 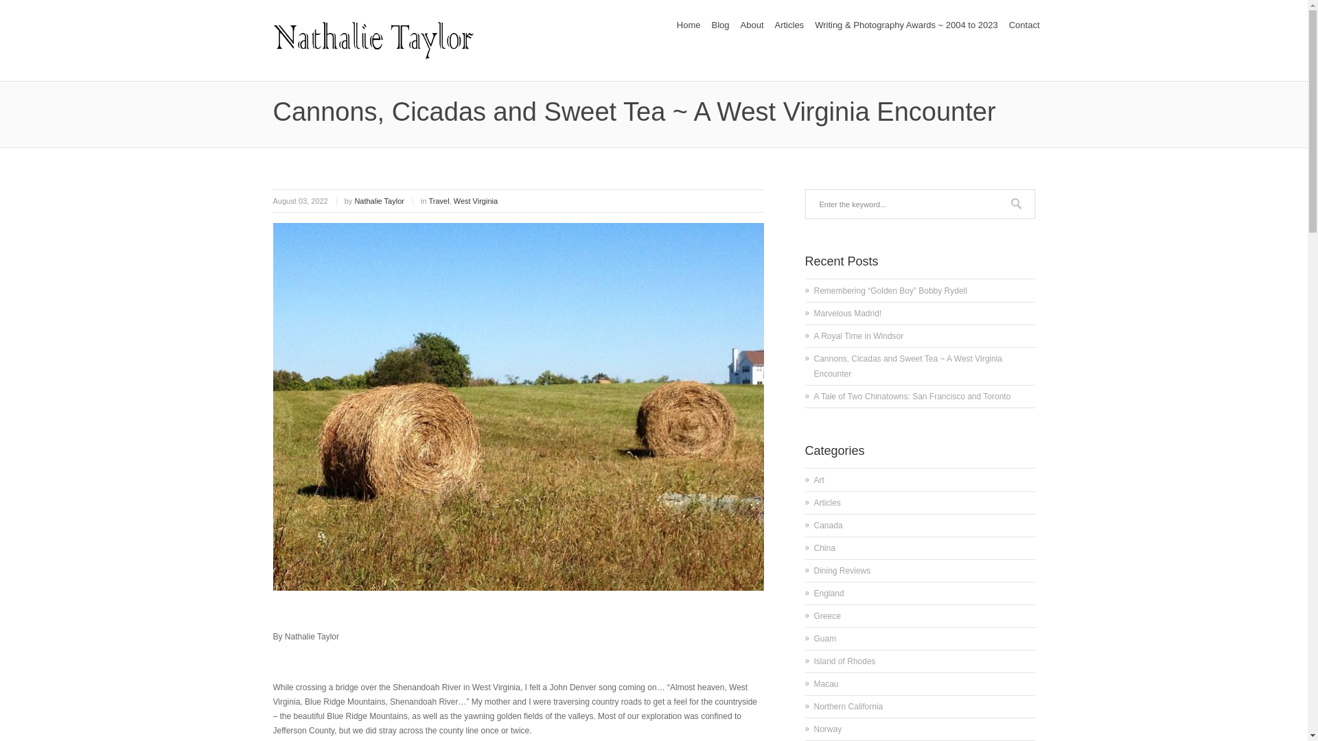 I want to click on View all posts filed under Articles, so click(x=827, y=502).